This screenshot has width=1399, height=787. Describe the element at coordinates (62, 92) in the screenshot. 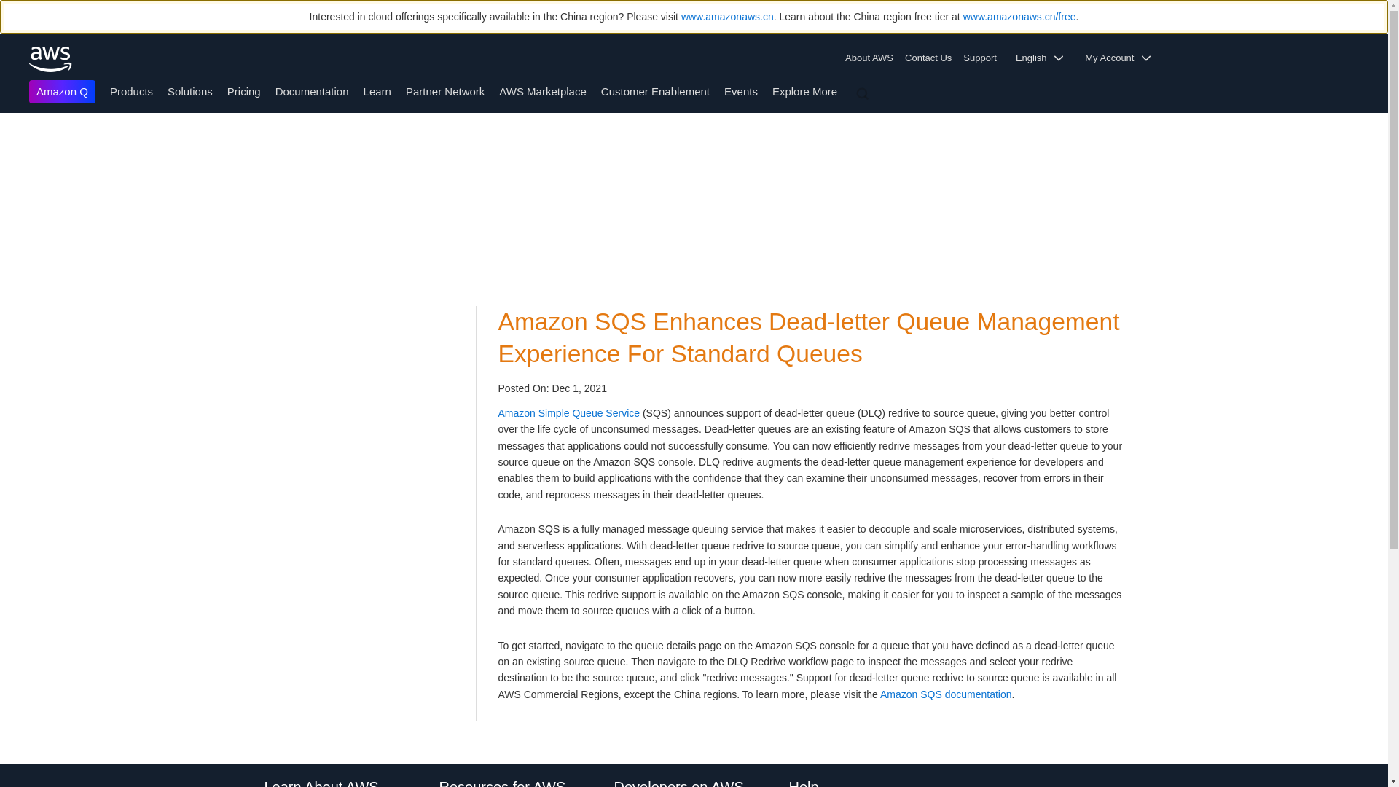

I see `Amazon Q` at that location.